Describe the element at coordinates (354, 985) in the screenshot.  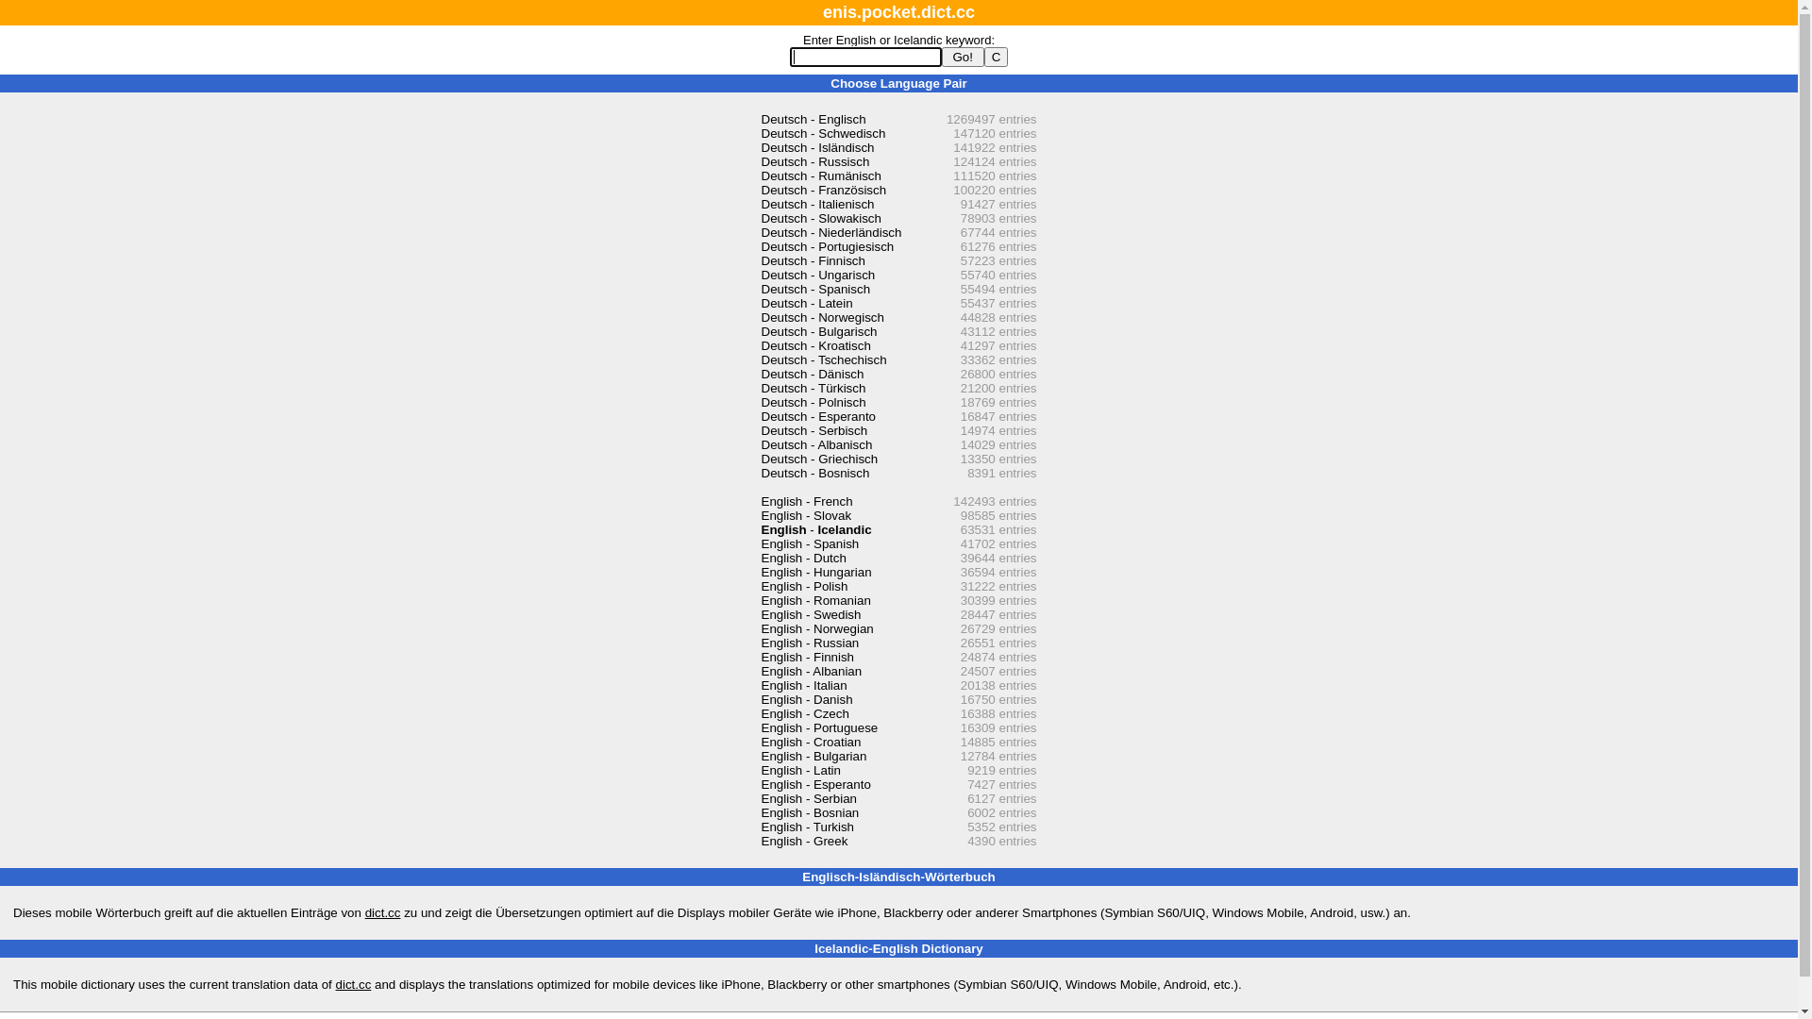
I see `dict.cc` at that location.